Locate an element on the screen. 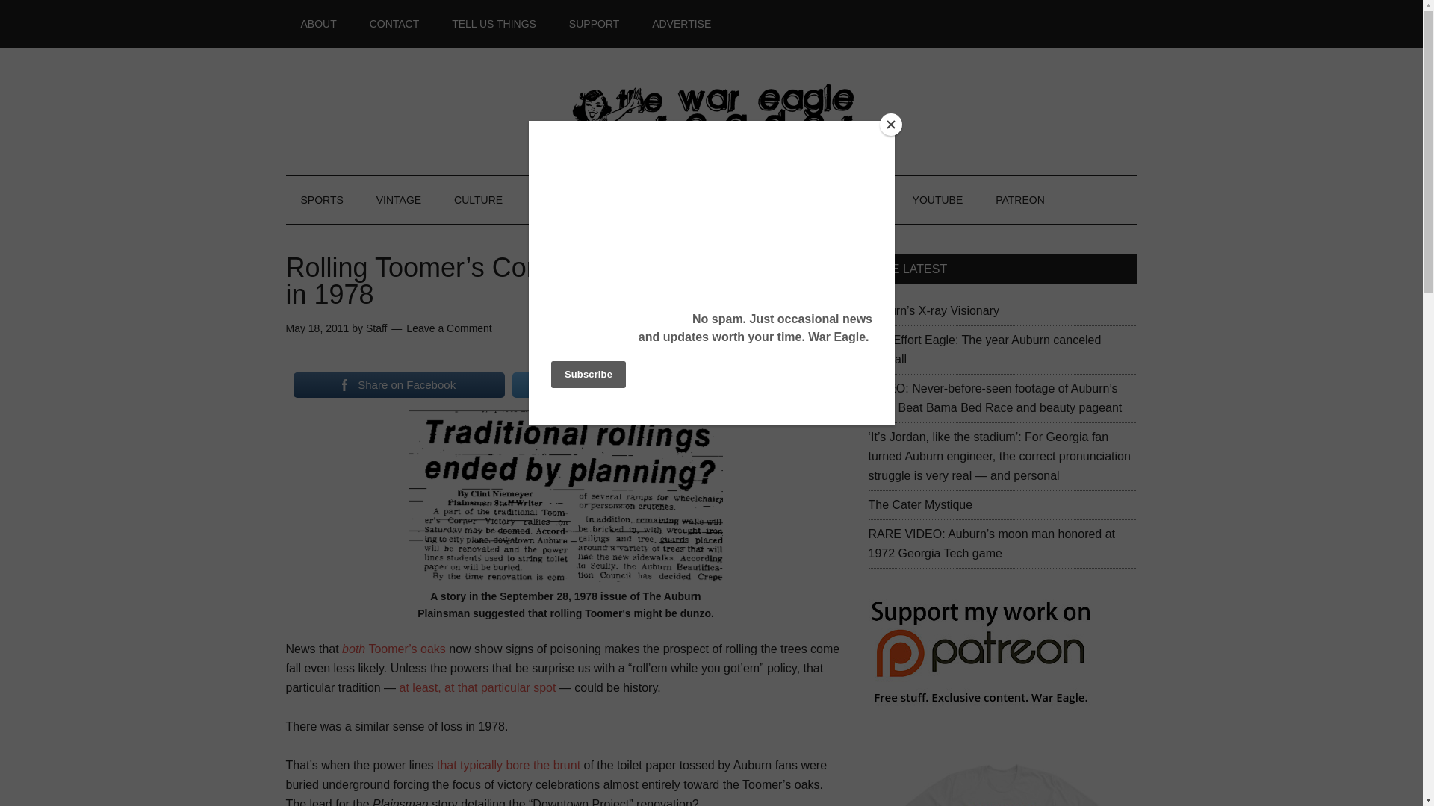 This screenshot has width=1434, height=806. CONTACT is located at coordinates (394, 24).